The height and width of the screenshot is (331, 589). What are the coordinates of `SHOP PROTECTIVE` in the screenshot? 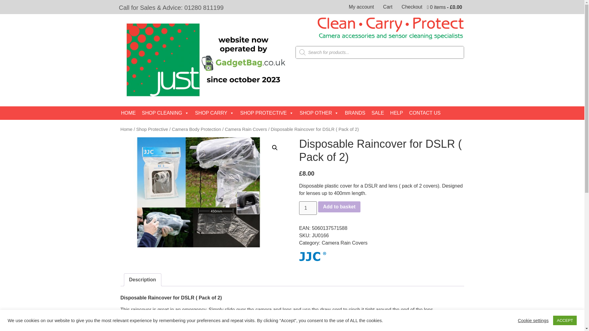 It's located at (267, 113).